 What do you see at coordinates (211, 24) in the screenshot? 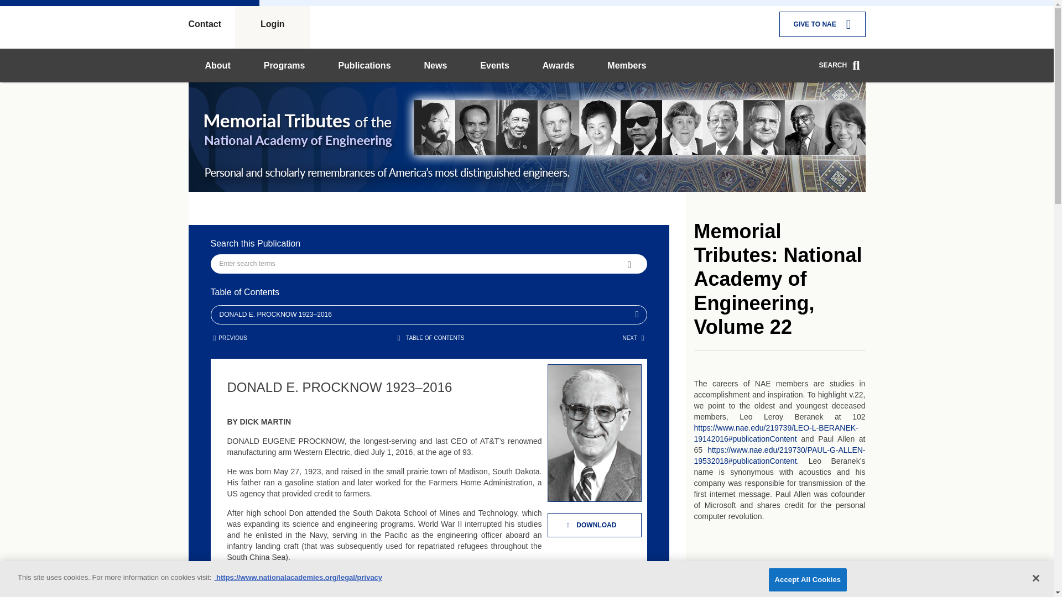
I see `Contact` at bounding box center [211, 24].